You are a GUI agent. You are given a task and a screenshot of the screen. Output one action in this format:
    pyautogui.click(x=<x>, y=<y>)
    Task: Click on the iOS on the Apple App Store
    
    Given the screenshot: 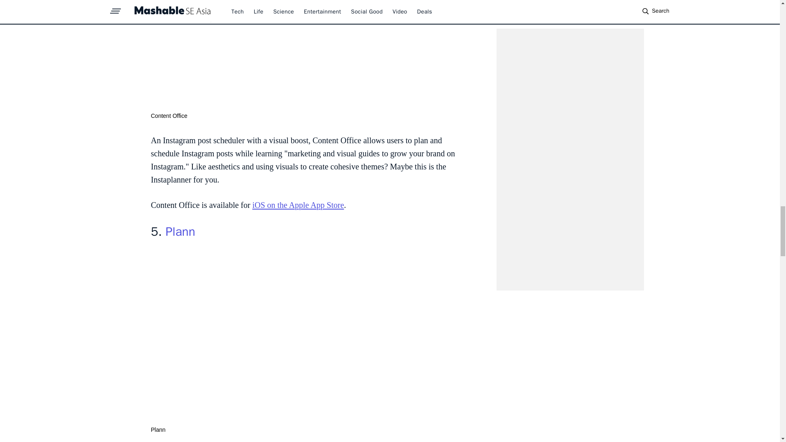 What is the action you would take?
    pyautogui.click(x=298, y=205)
    